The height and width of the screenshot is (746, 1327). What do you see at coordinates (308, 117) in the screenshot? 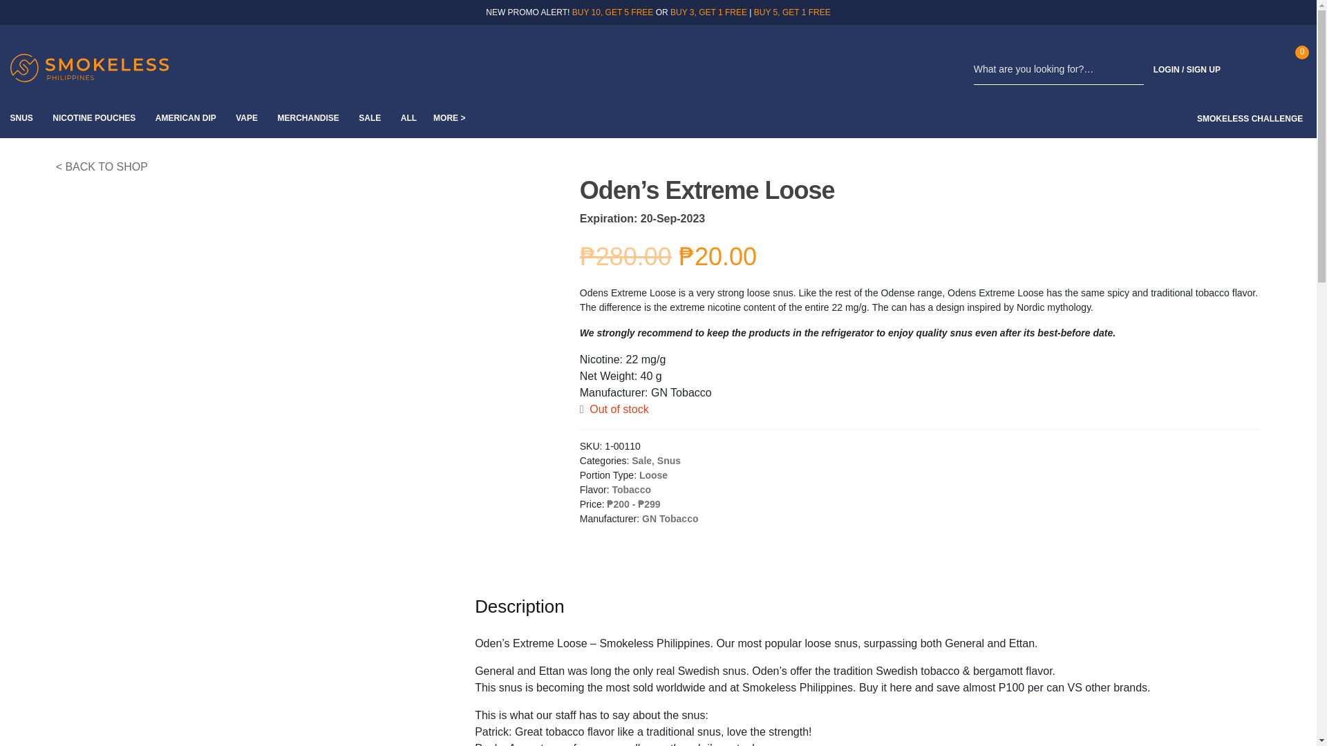
I see `MERCHANDISE` at bounding box center [308, 117].